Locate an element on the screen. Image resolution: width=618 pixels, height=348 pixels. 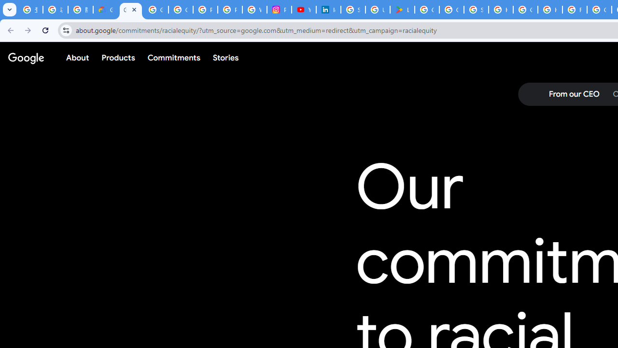
How do I create a new Google Account? - Google Account Help is located at coordinates (549, 10).